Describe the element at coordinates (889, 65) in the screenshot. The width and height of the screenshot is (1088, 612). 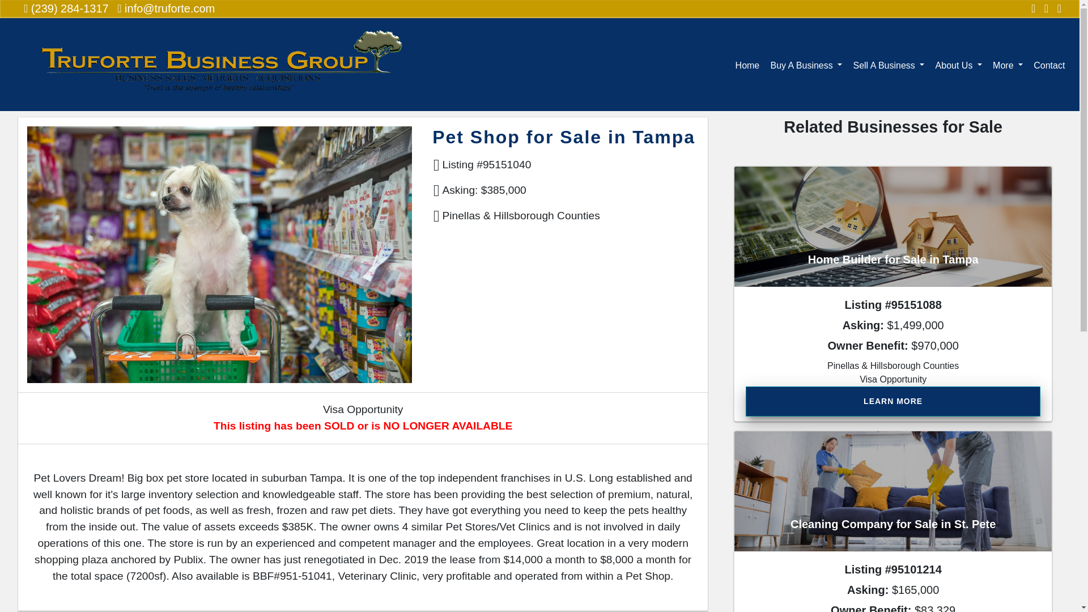
I see `Sell A Business` at that location.